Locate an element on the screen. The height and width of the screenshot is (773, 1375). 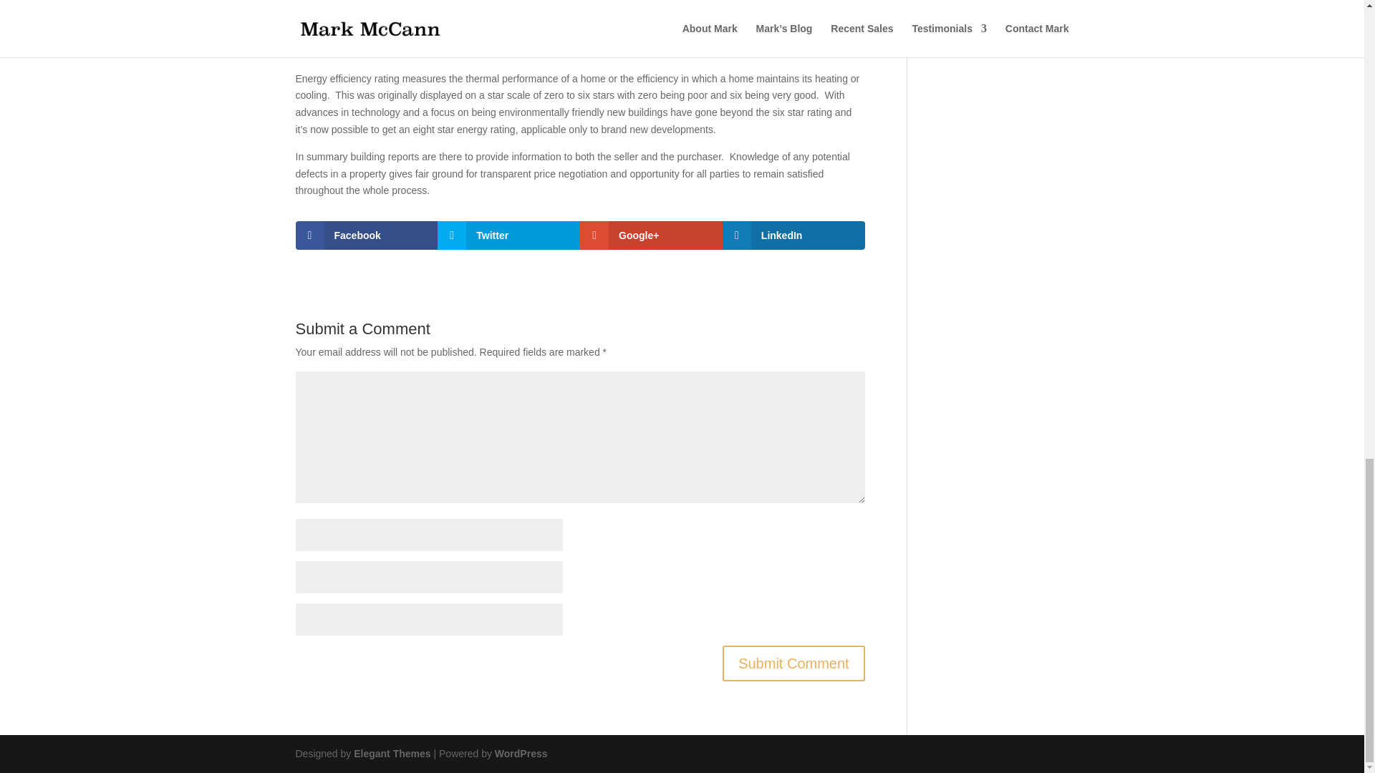
Twitter is located at coordinates (508, 235).